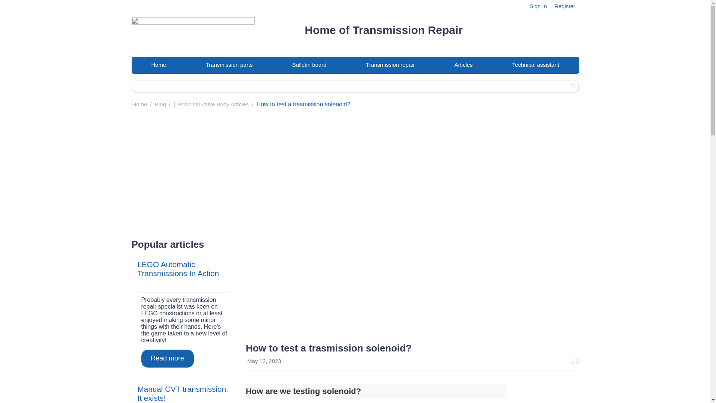 The image size is (716, 403). What do you see at coordinates (158, 65) in the screenshot?
I see `Home` at bounding box center [158, 65].